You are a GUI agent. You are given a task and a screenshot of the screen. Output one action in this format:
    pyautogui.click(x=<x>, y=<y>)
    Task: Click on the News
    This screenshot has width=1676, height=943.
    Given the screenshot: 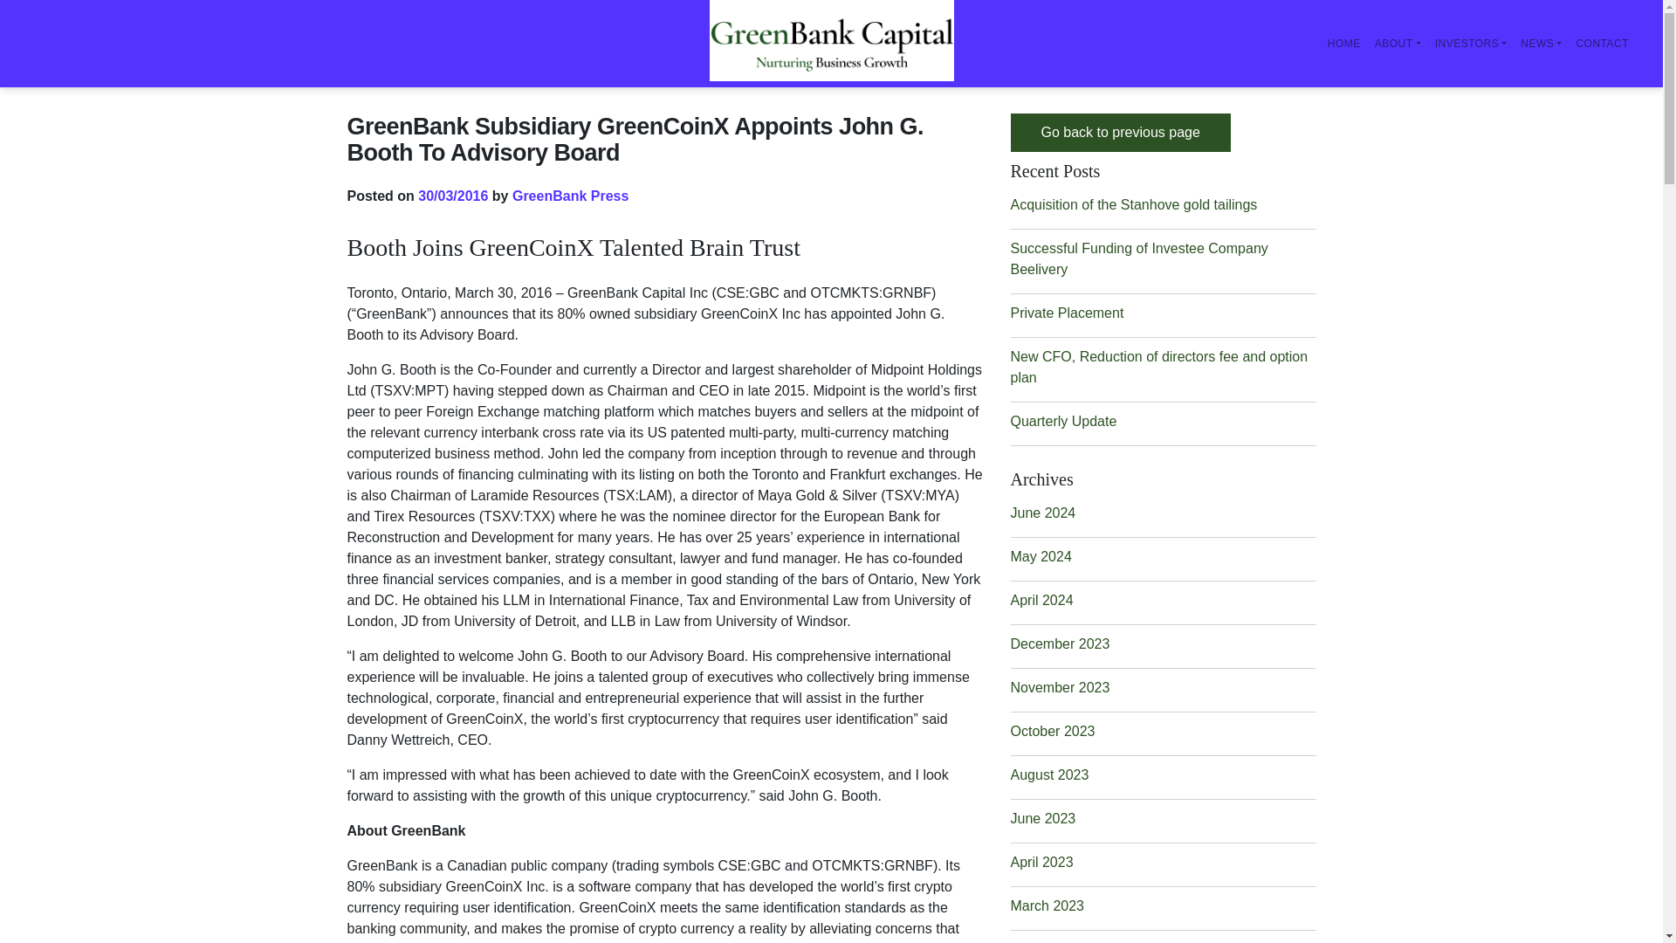 What is the action you would take?
    pyautogui.click(x=1541, y=44)
    